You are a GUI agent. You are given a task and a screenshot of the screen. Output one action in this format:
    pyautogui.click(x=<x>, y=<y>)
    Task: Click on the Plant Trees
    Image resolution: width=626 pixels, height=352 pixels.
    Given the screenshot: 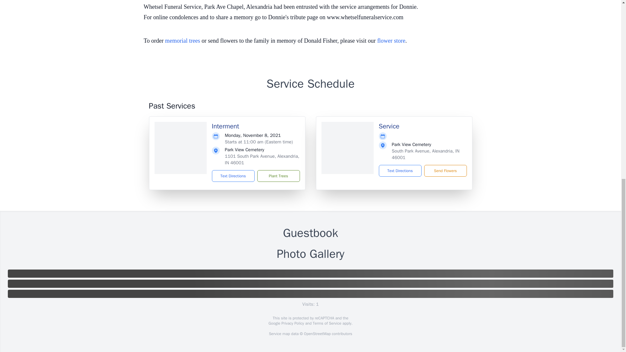 What is the action you would take?
    pyautogui.click(x=278, y=176)
    